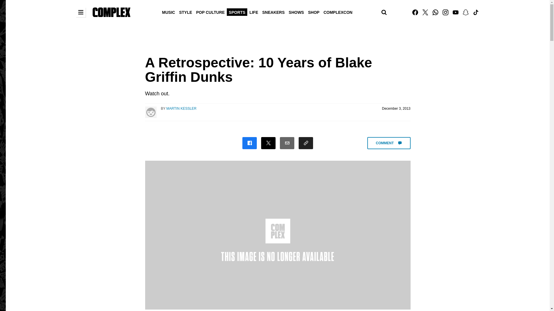  What do you see at coordinates (186, 12) in the screenshot?
I see `STYLE` at bounding box center [186, 12].